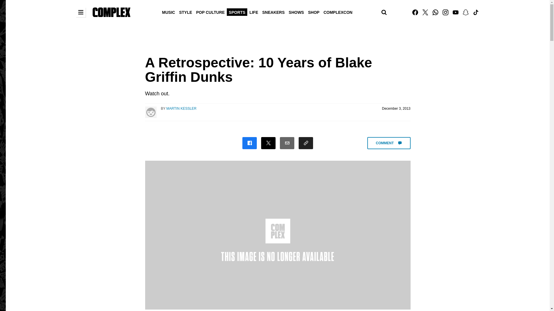  What do you see at coordinates (186, 12) in the screenshot?
I see `STYLE` at bounding box center [186, 12].